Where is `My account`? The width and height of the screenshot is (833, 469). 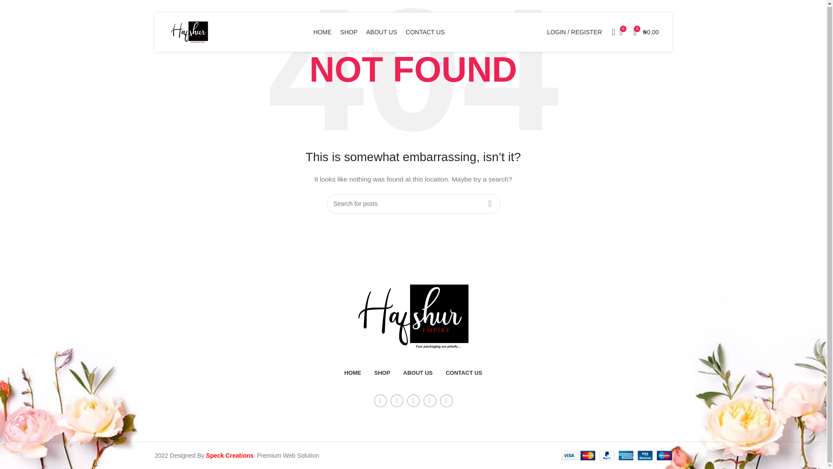
My account is located at coordinates (574, 32).